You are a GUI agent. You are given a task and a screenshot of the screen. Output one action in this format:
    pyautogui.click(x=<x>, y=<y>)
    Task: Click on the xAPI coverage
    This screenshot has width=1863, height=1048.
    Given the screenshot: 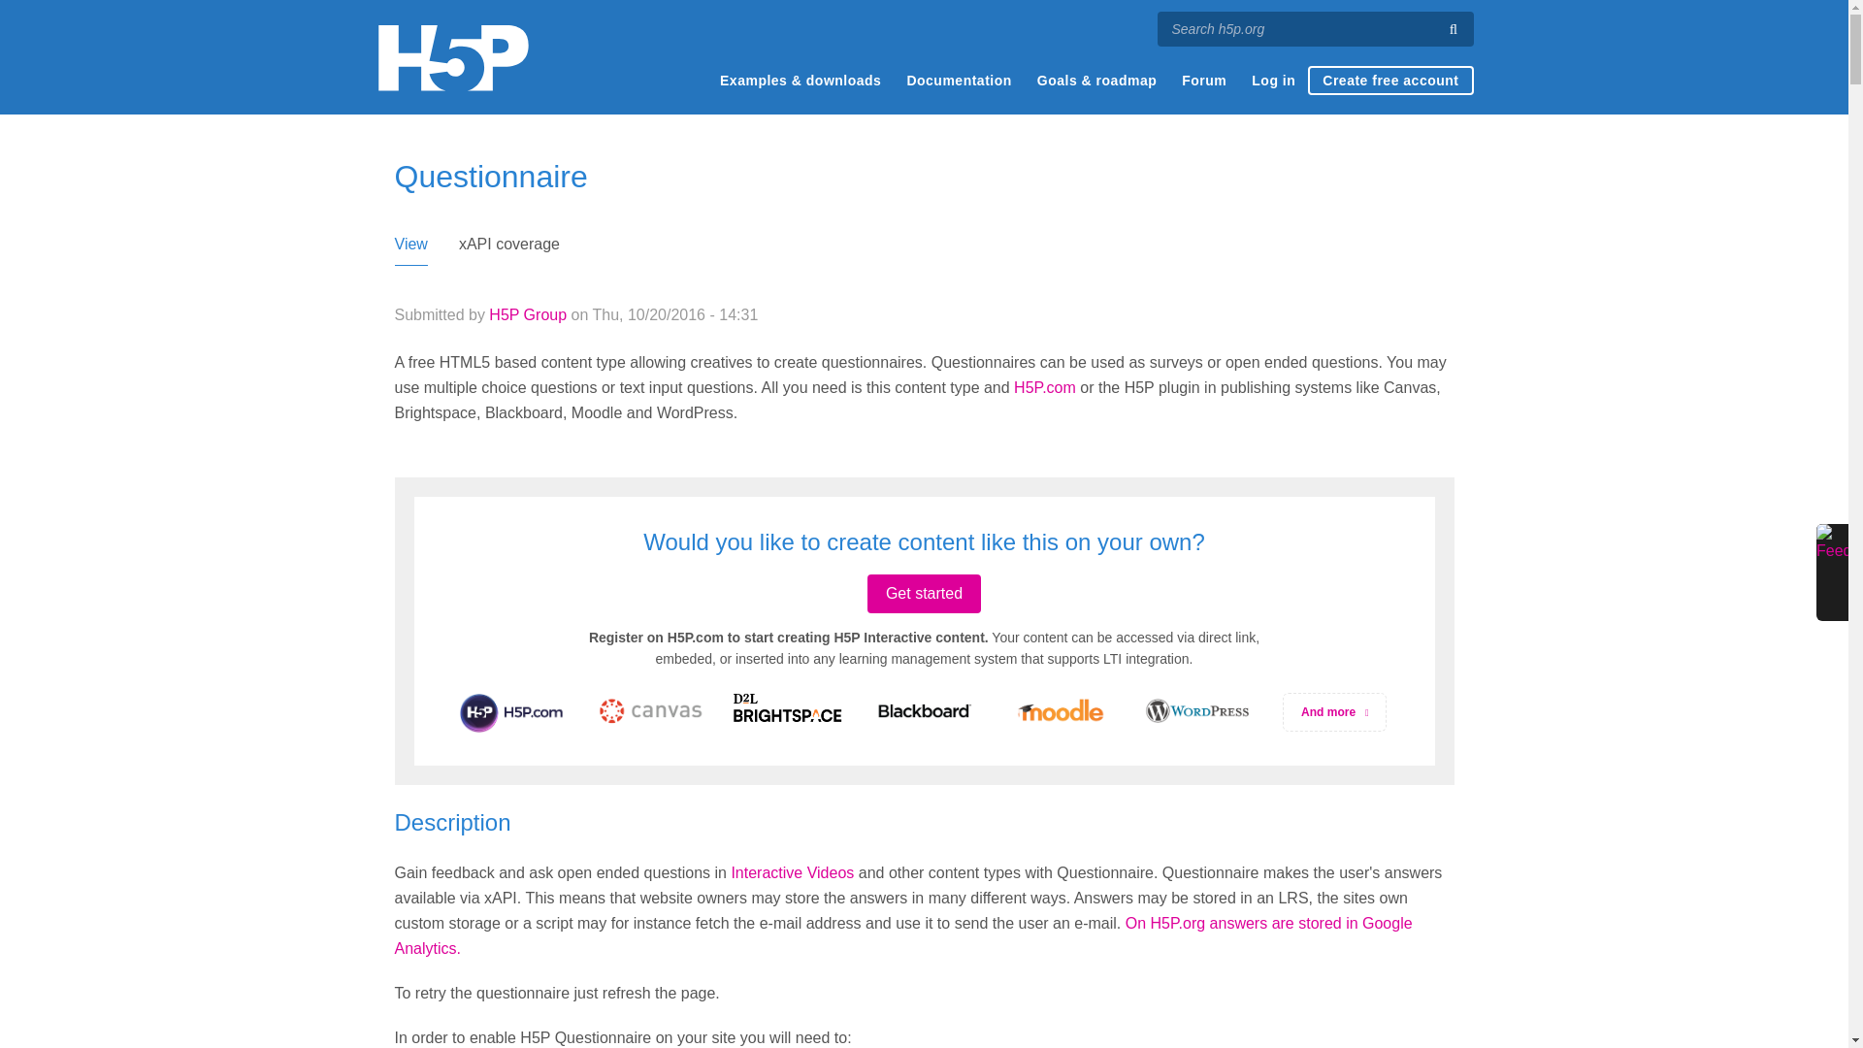 What is the action you would take?
    pyautogui.click(x=508, y=248)
    